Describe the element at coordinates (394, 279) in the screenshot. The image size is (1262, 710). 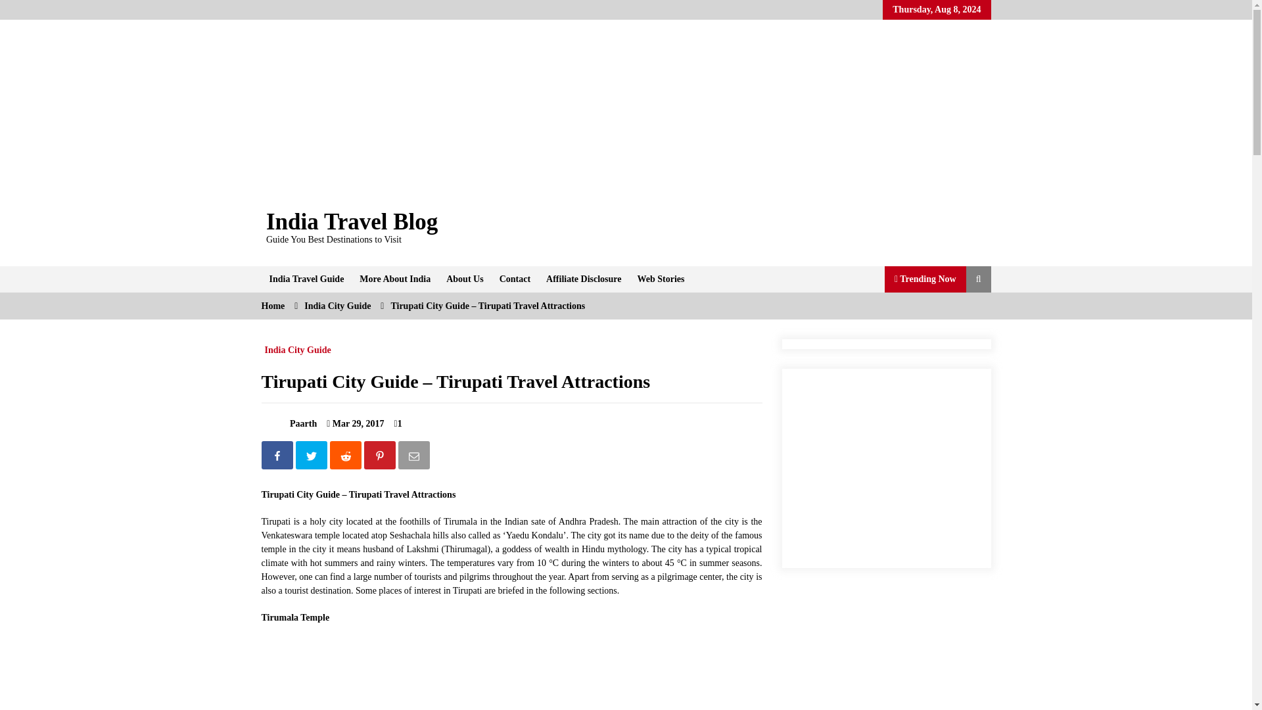
I see `More About India` at that location.